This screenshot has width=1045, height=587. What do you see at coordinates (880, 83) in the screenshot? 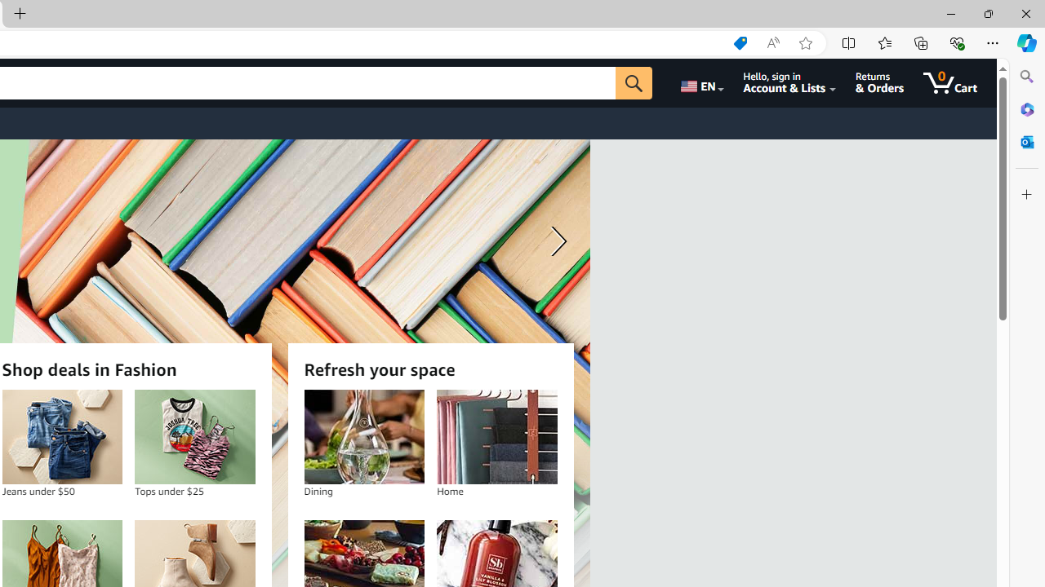
I see `Returns & Orders` at bounding box center [880, 83].